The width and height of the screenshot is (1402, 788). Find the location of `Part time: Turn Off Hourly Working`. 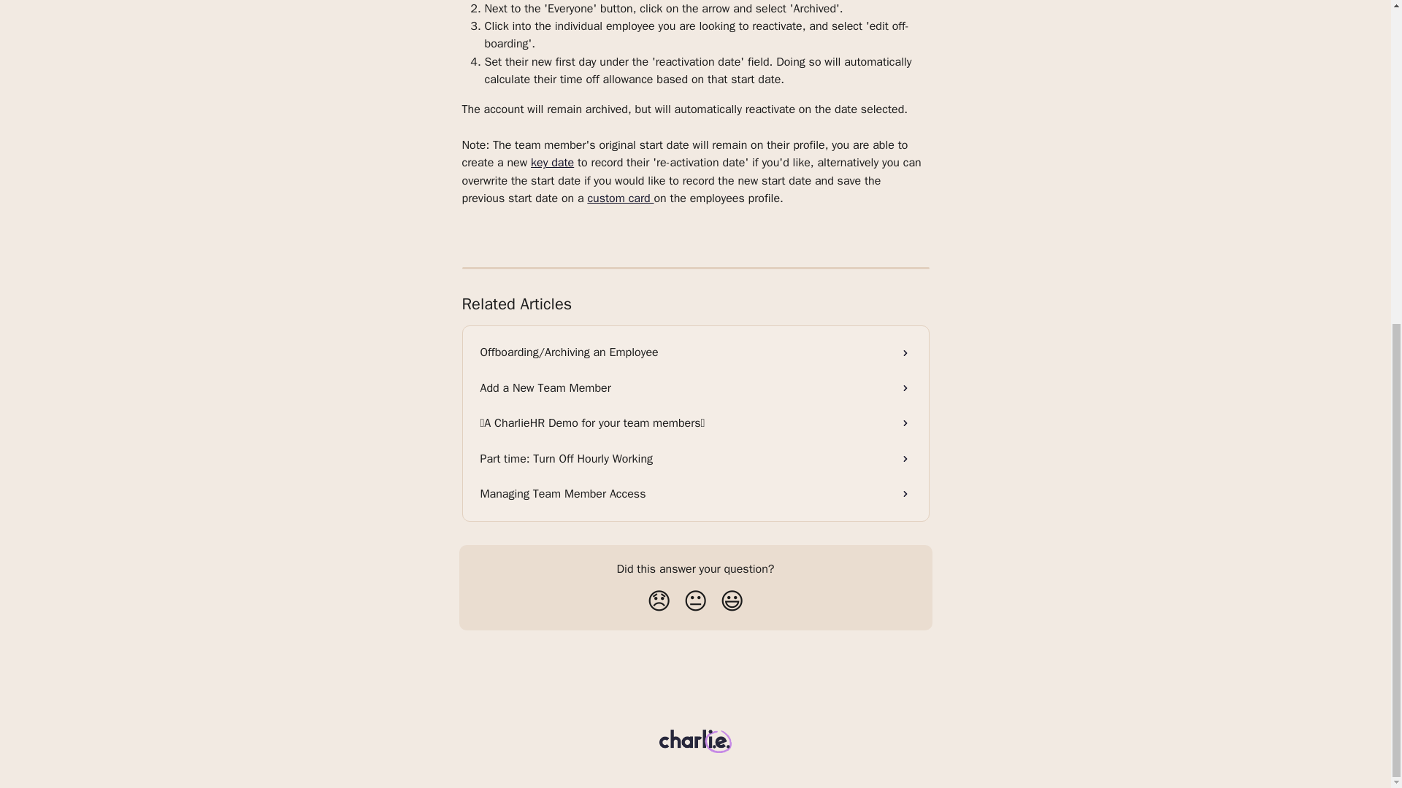

Part time: Turn Off Hourly Working is located at coordinates (695, 458).